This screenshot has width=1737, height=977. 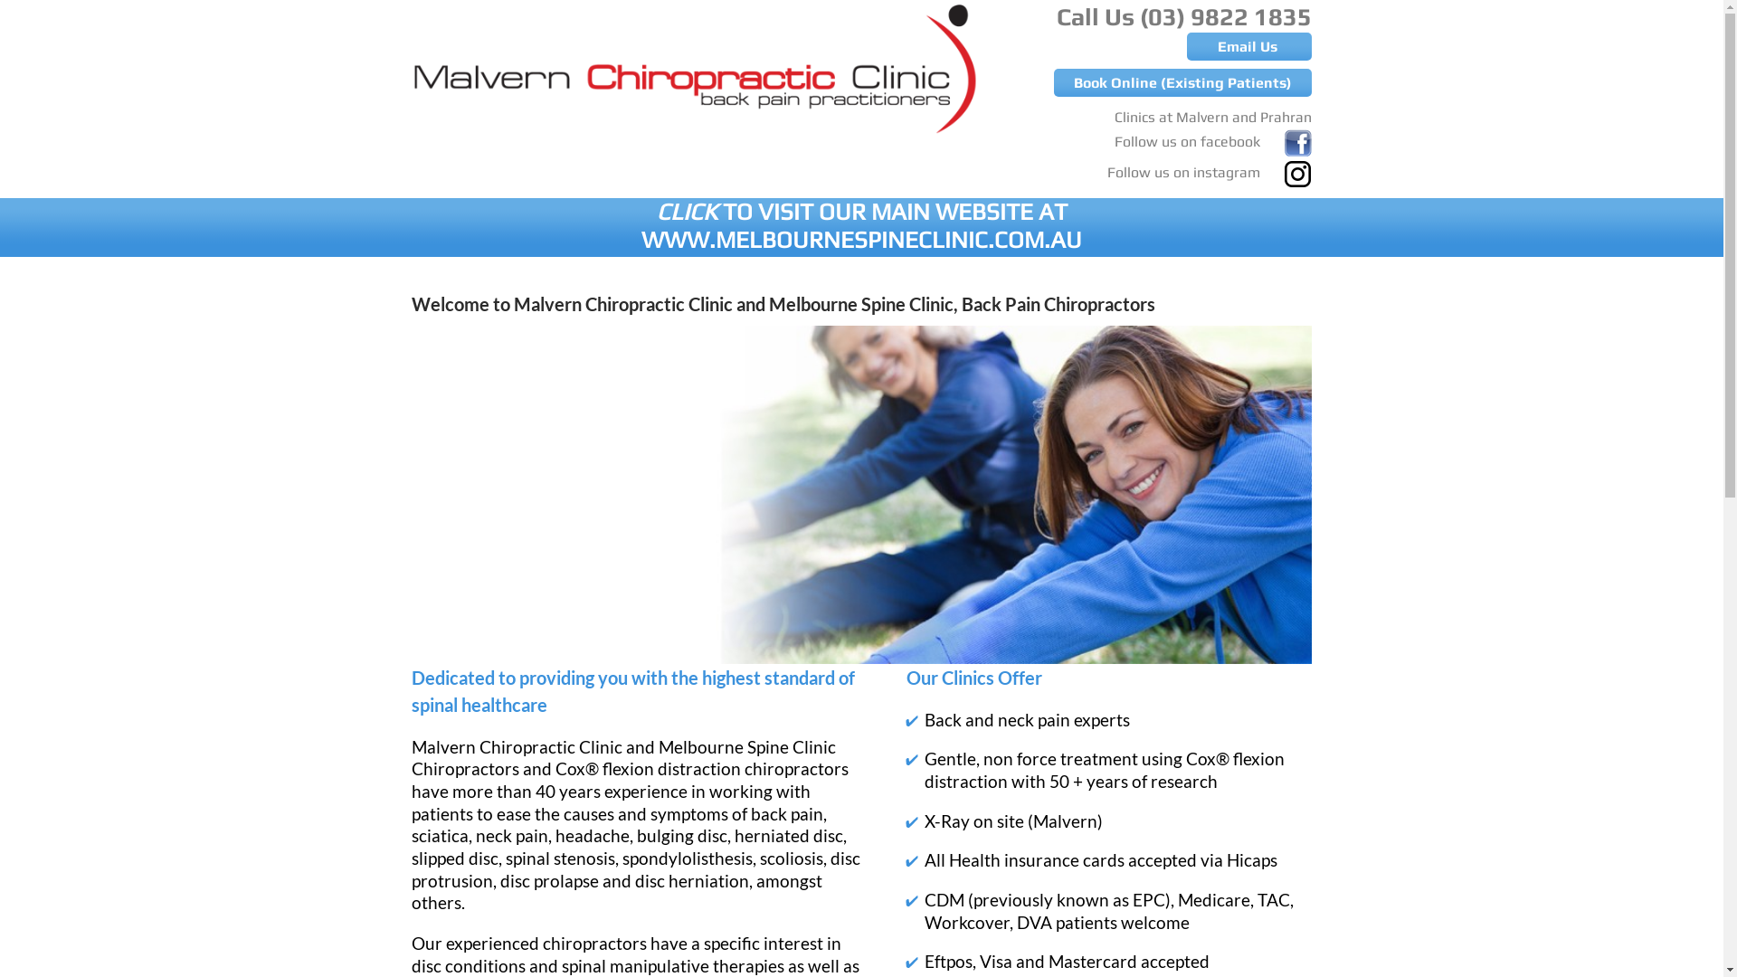 I want to click on    Email Us    , so click(x=1249, y=47).